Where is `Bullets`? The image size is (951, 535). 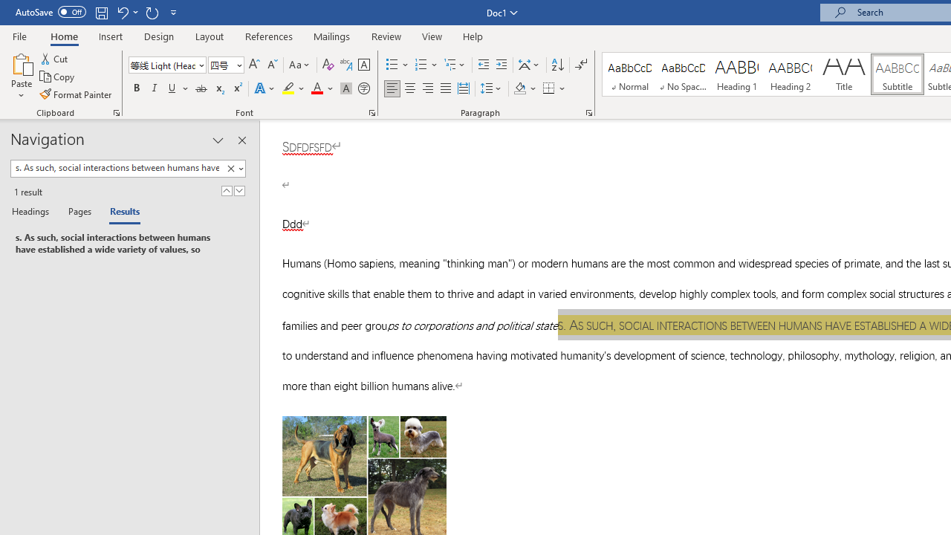
Bullets is located at coordinates (392, 65).